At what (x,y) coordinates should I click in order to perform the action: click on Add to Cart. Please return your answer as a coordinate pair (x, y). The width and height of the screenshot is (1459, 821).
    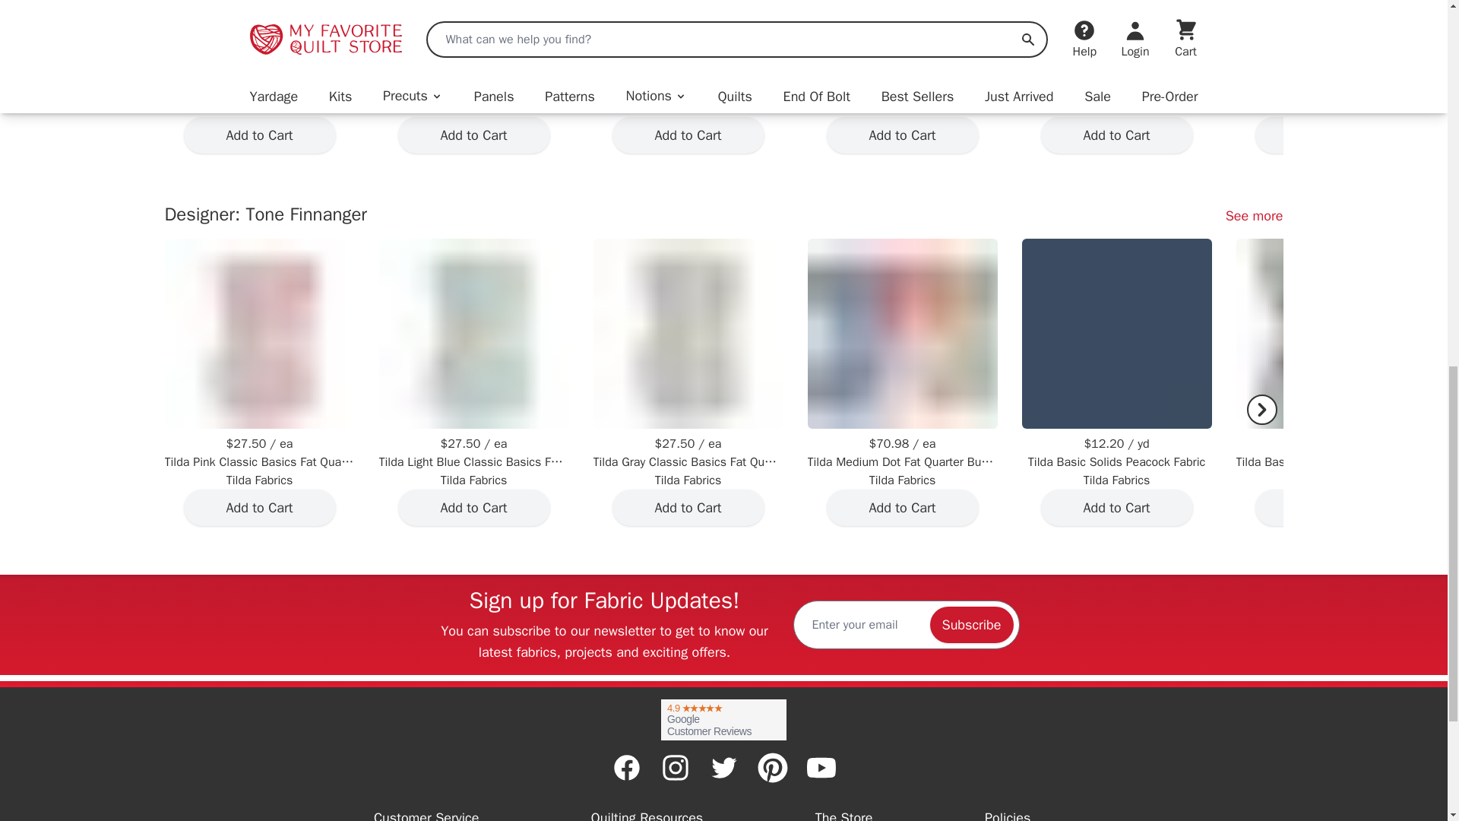
    Looking at the image, I should click on (688, 135).